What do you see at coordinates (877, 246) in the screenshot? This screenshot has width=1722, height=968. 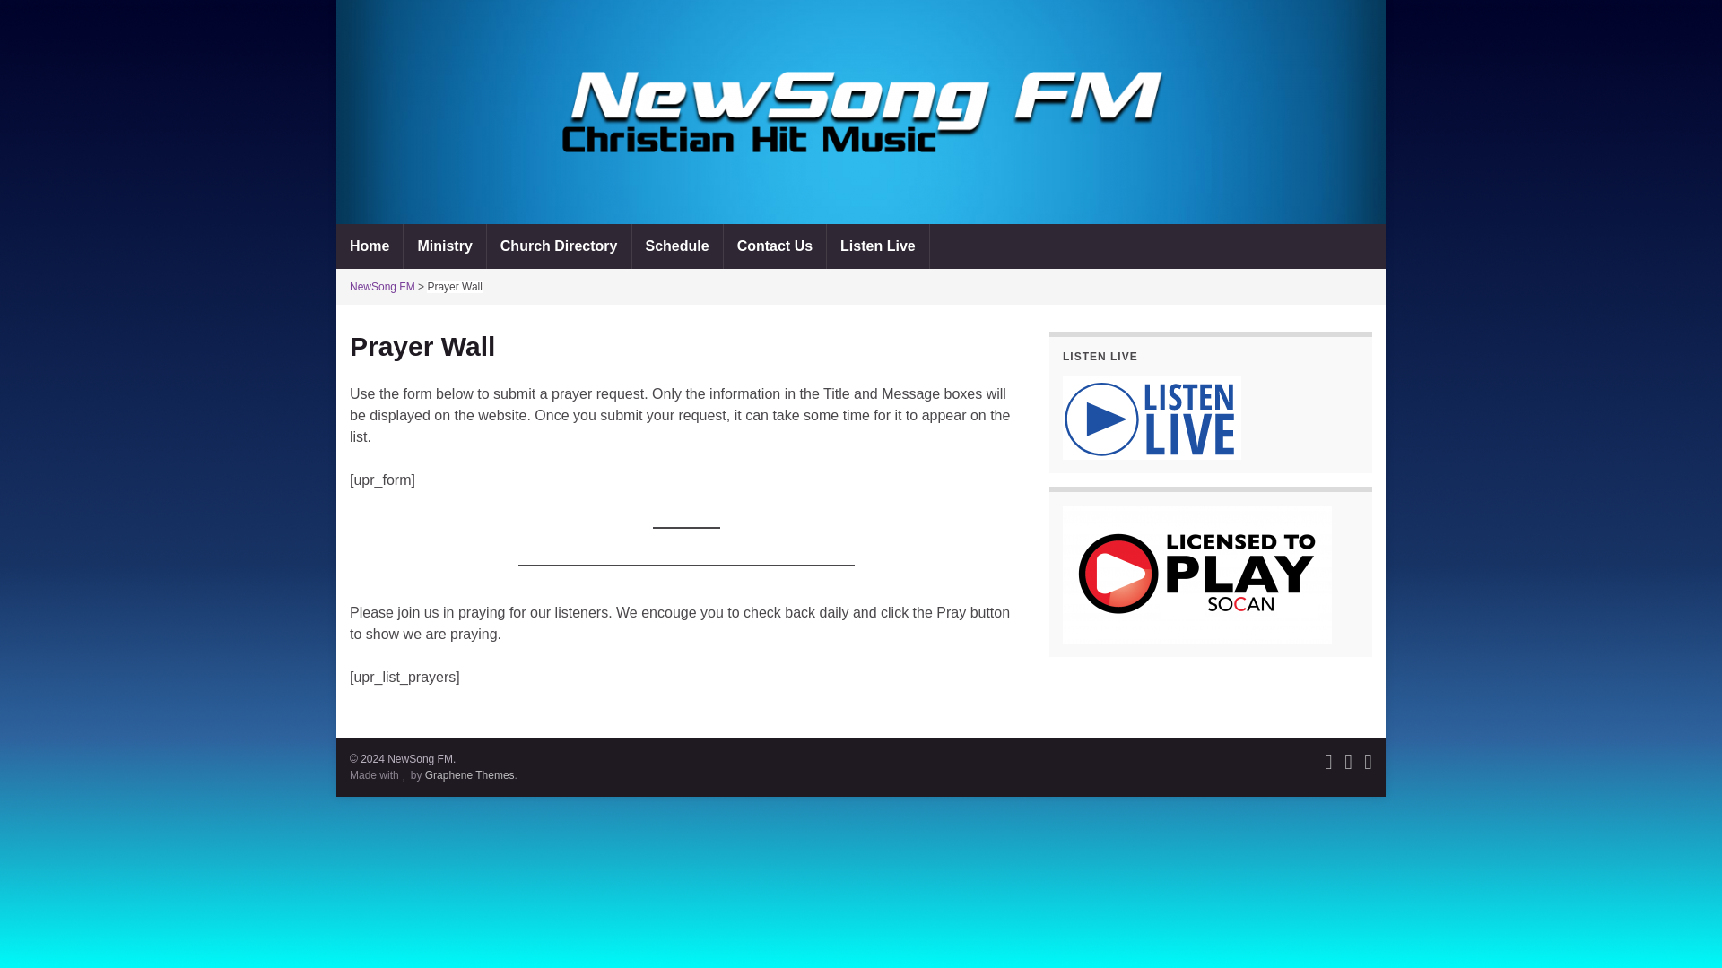 I see `Listen Live` at bounding box center [877, 246].